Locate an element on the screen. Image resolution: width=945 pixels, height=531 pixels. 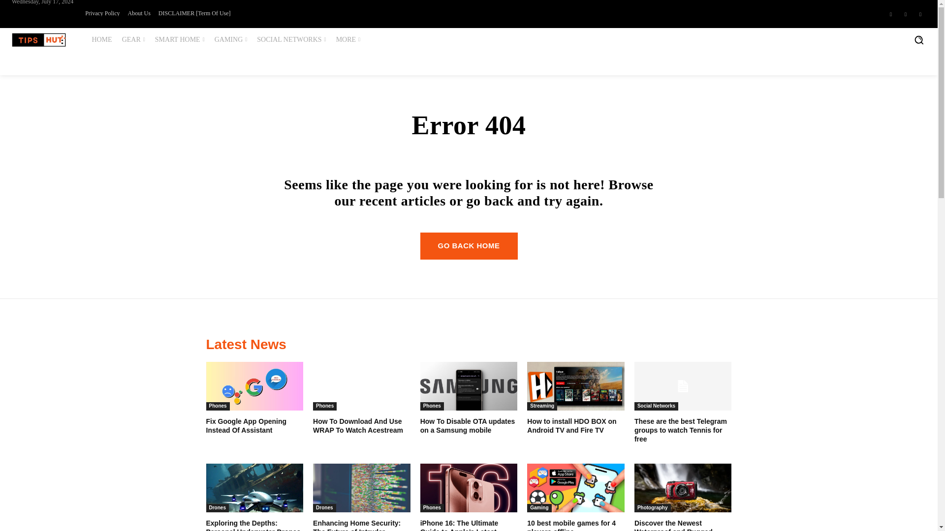
Instagram is located at coordinates (906, 14).